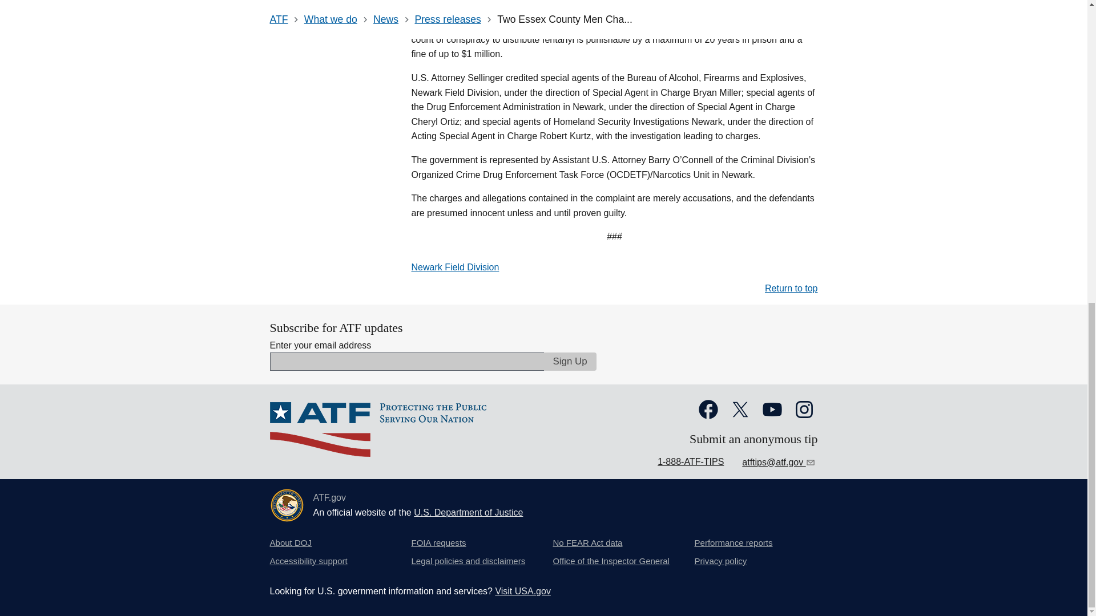 This screenshot has width=1096, height=616. Describe the element at coordinates (720, 561) in the screenshot. I see `Privacy policy` at that location.